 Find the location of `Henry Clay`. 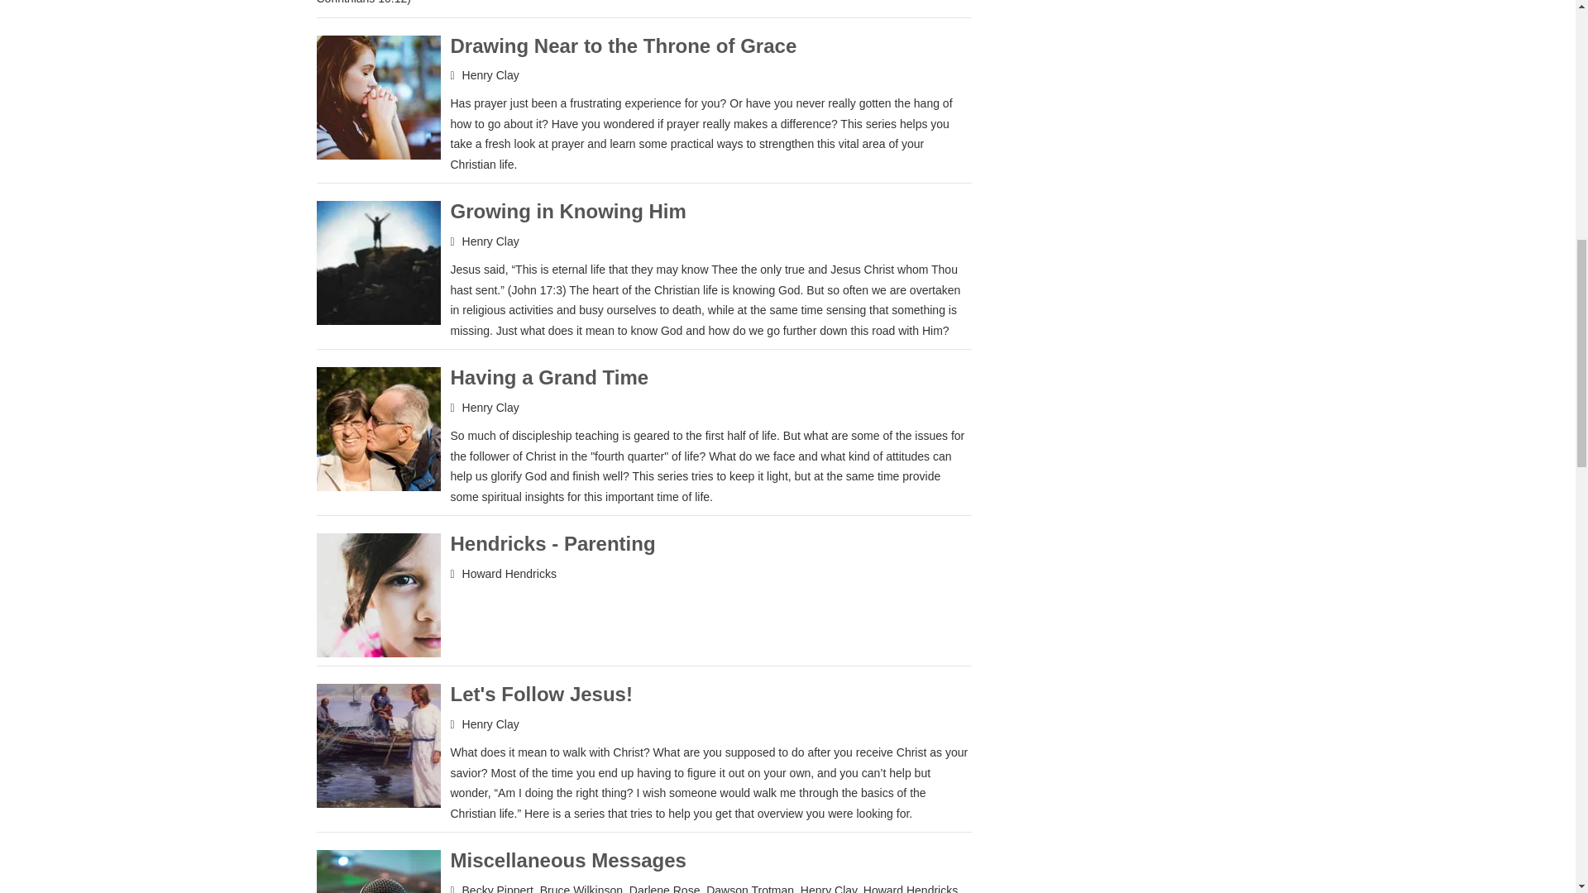

Henry Clay is located at coordinates (490, 241).